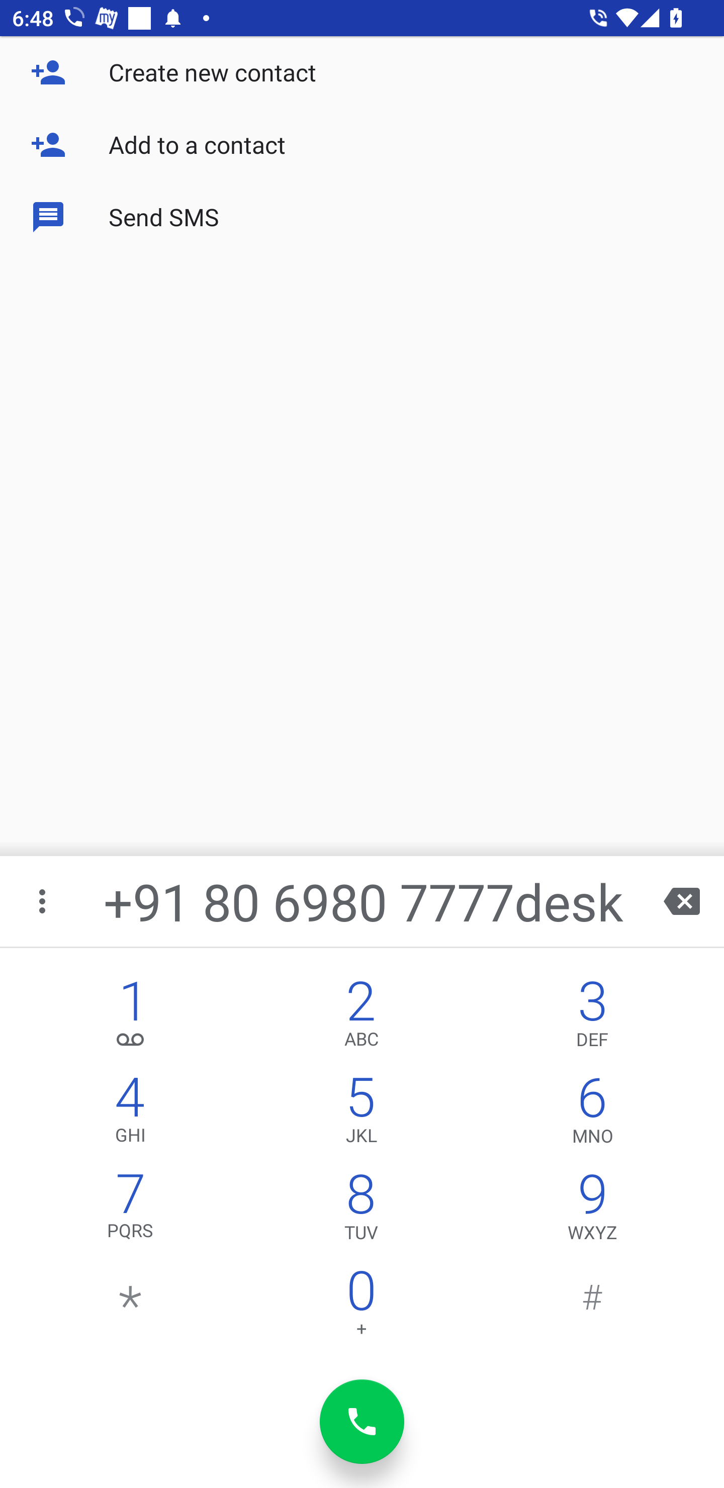  Describe the element at coordinates (361, 1307) in the screenshot. I see `0 0 +` at that location.